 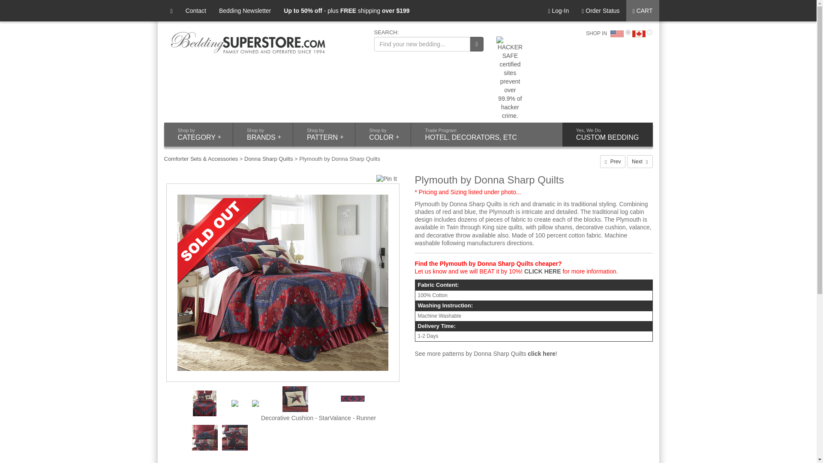 What do you see at coordinates (386, 179) in the screenshot?
I see `Pin It` at bounding box center [386, 179].